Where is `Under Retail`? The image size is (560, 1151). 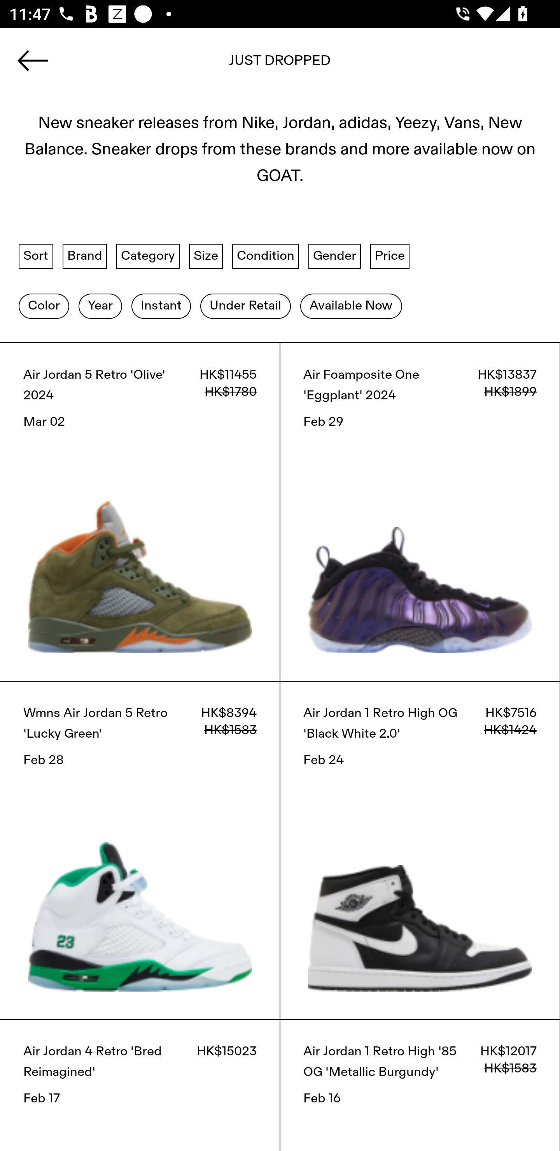 Under Retail is located at coordinates (245, 305).